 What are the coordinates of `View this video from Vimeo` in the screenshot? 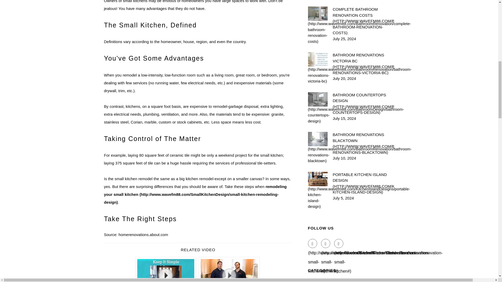 It's located at (166, 269).